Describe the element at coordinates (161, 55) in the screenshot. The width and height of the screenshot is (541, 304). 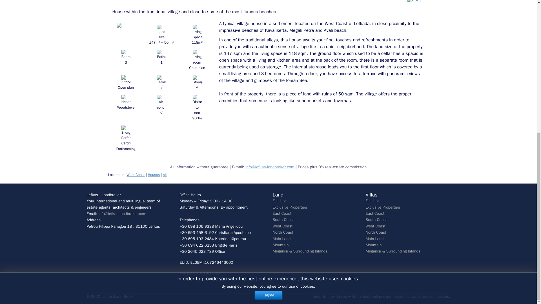
I see `Bathrooms` at that location.